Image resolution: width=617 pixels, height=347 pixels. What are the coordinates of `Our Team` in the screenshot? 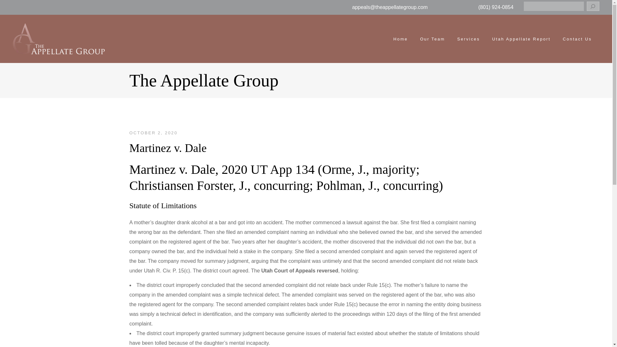 It's located at (433, 39).